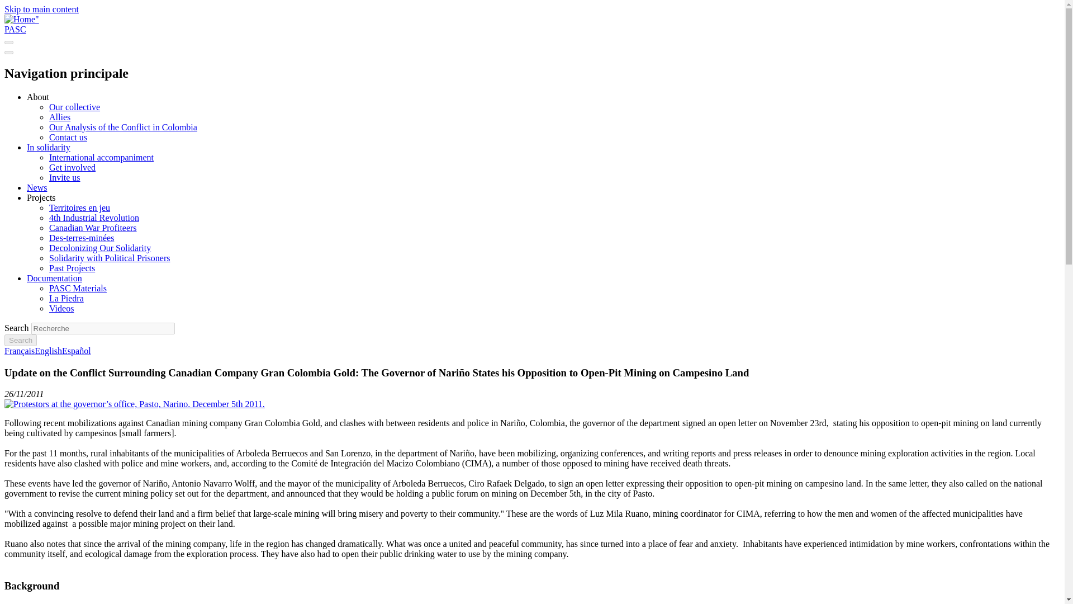 Image resolution: width=1073 pixels, height=604 pixels. I want to click on Our Analysis of the Conflict in Colombia, so click(123, 128).